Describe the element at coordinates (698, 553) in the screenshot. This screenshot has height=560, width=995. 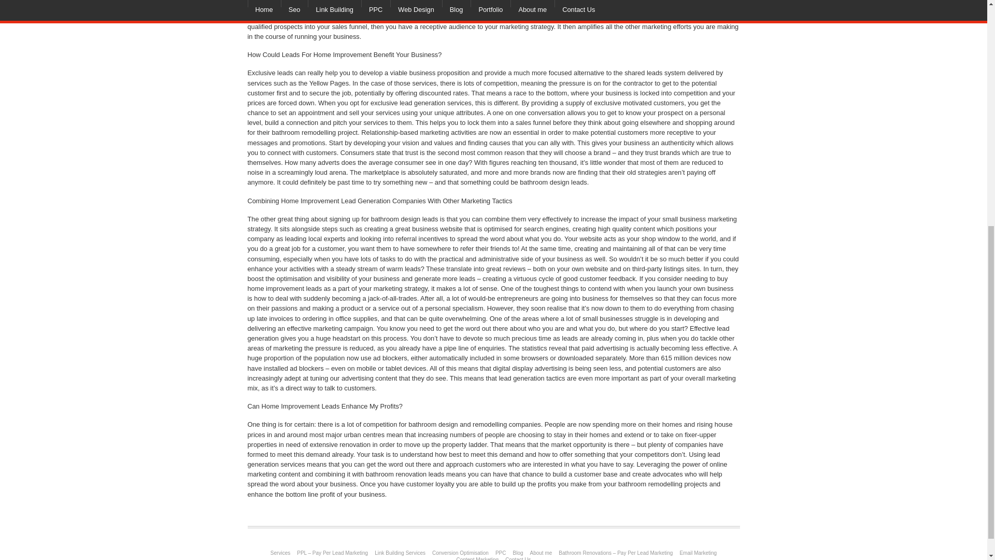
I see `Email Marketing` at that location.